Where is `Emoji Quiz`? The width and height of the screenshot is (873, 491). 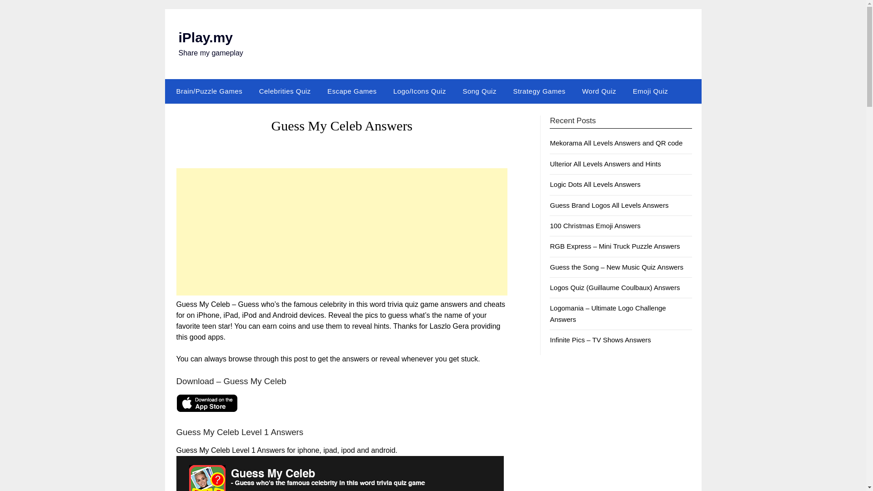 Emoji Quiz is located at coordinates (651, 91).